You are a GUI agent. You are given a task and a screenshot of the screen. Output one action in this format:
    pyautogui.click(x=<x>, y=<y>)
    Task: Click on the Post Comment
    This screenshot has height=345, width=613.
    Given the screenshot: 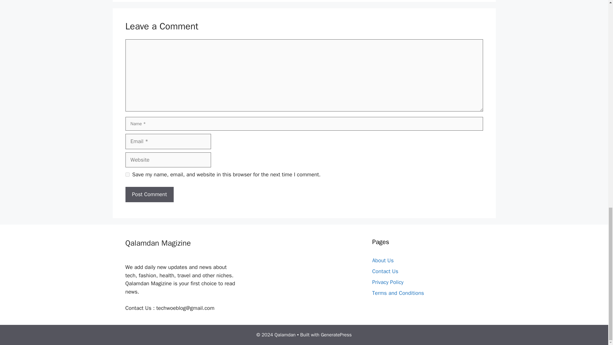 What is the action you would take?
    pyautogui.click(x=149, y=194)
    